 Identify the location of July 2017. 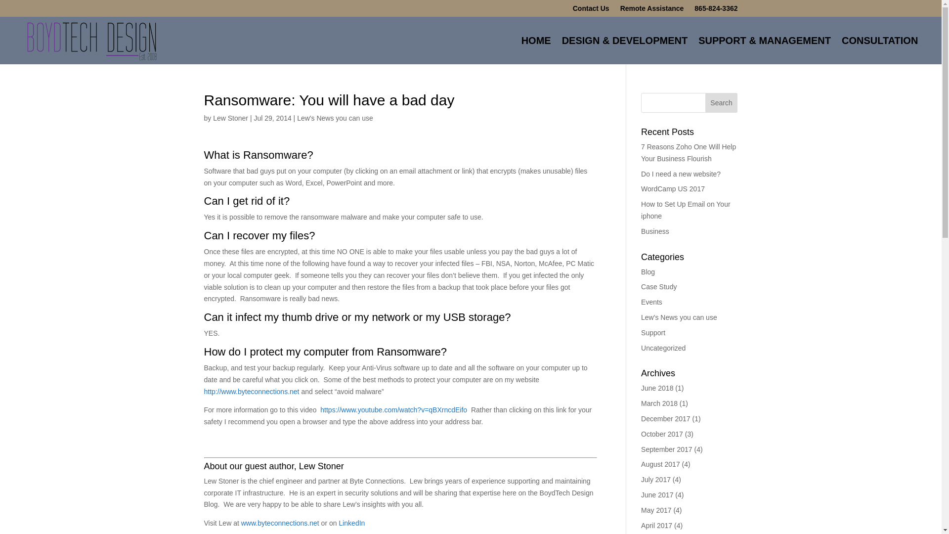
(656, 480).